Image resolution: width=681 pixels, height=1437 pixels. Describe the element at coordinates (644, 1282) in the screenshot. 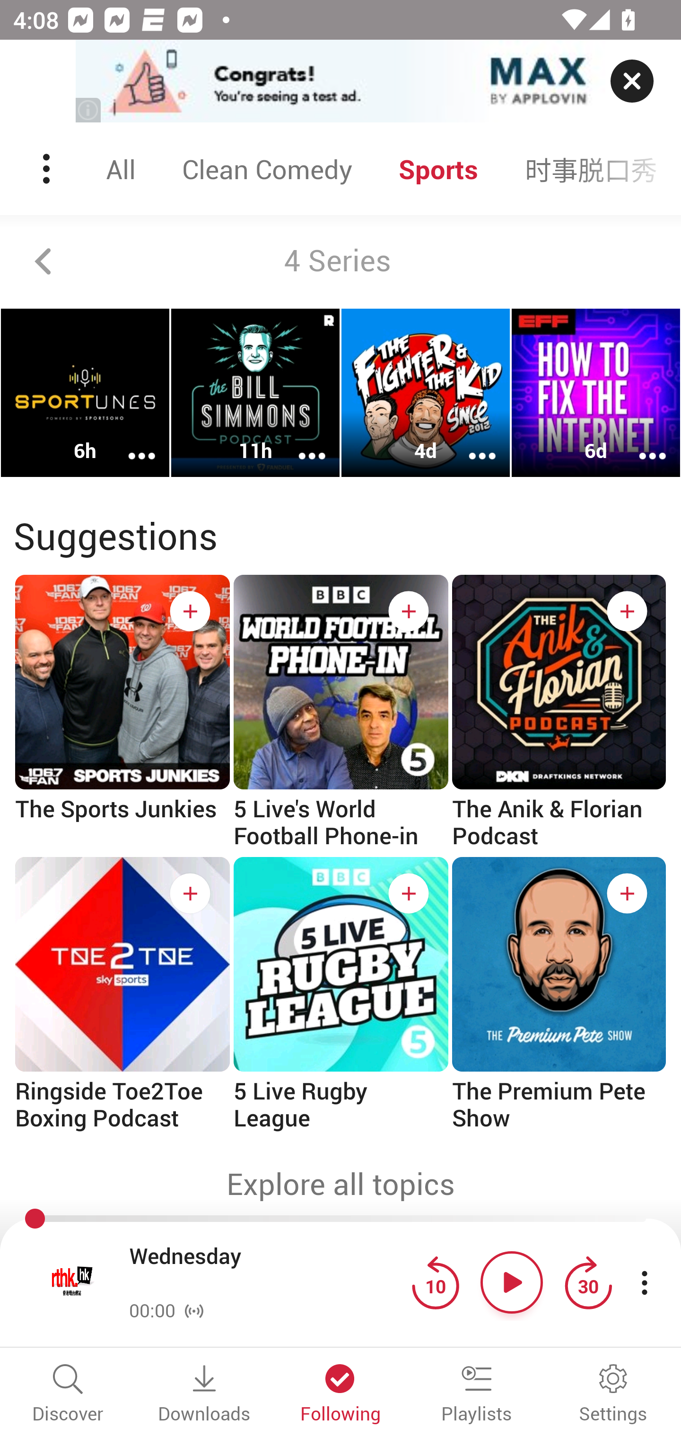

I see `More player controls` at that location.